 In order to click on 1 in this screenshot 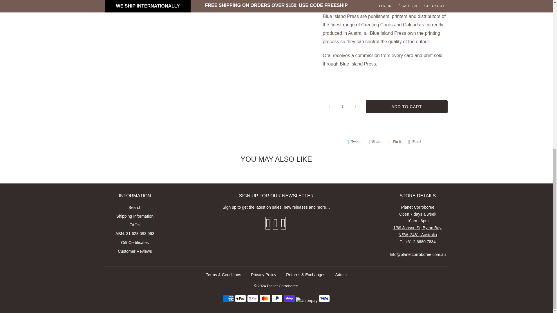, I will do `click(342, 106)`.